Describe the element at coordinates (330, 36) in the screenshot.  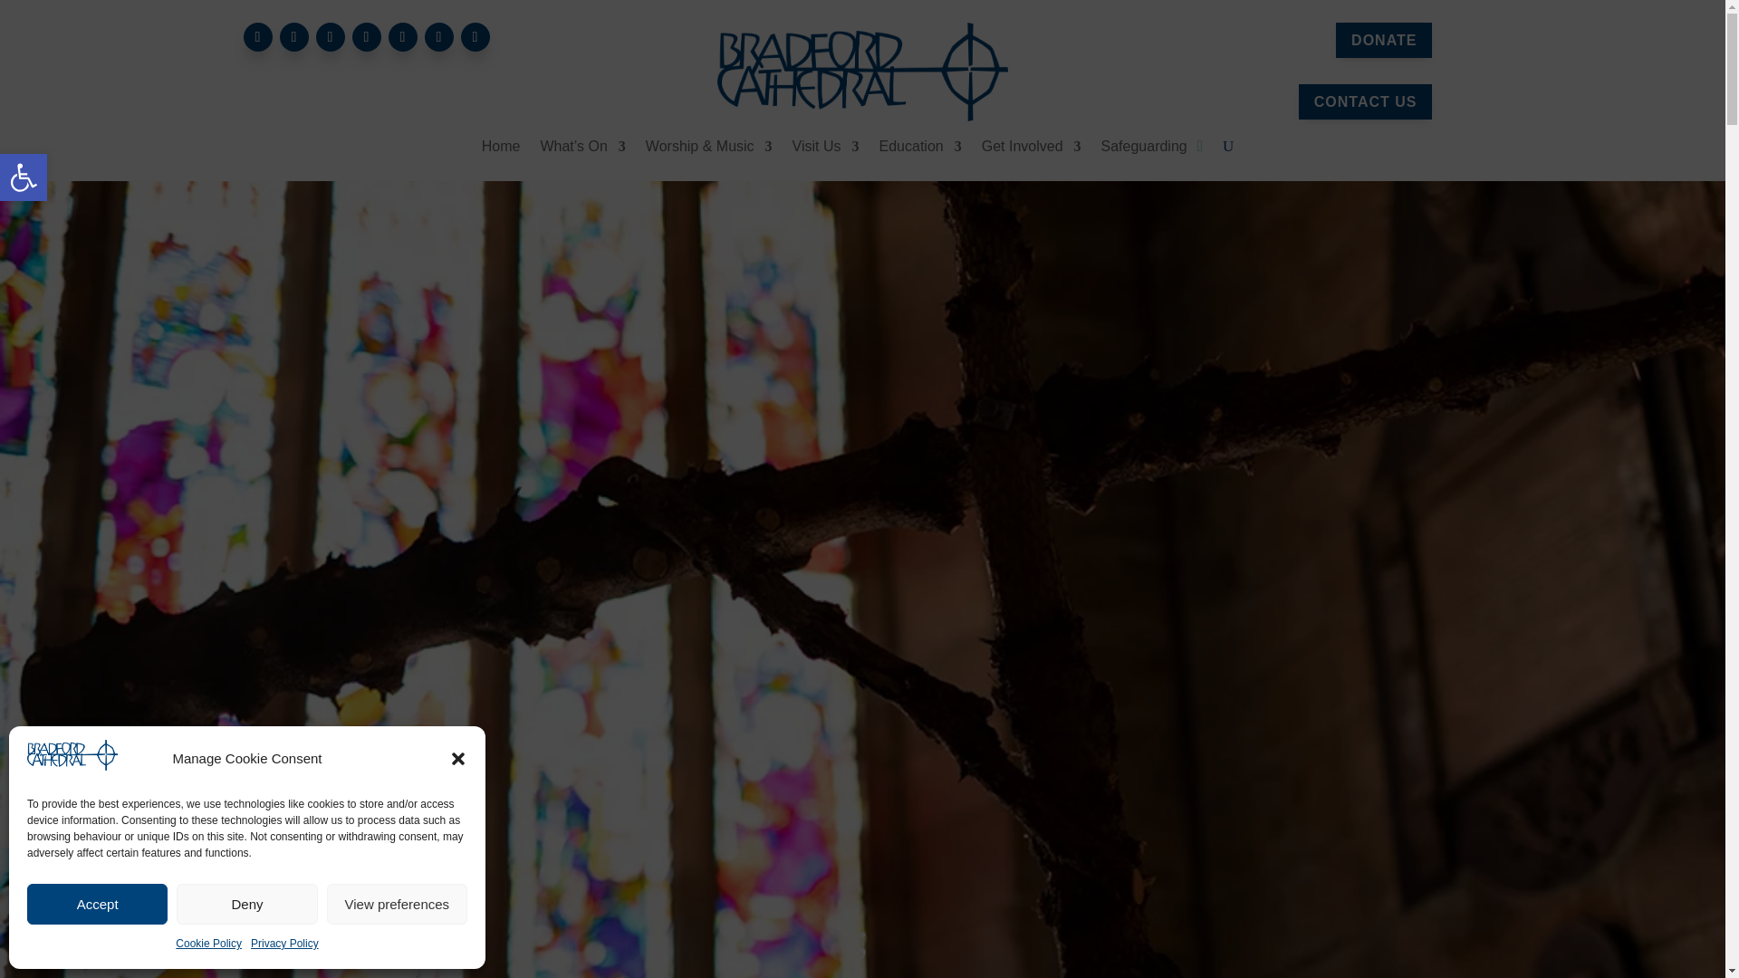
I see `Follow on Instagram` at that location.